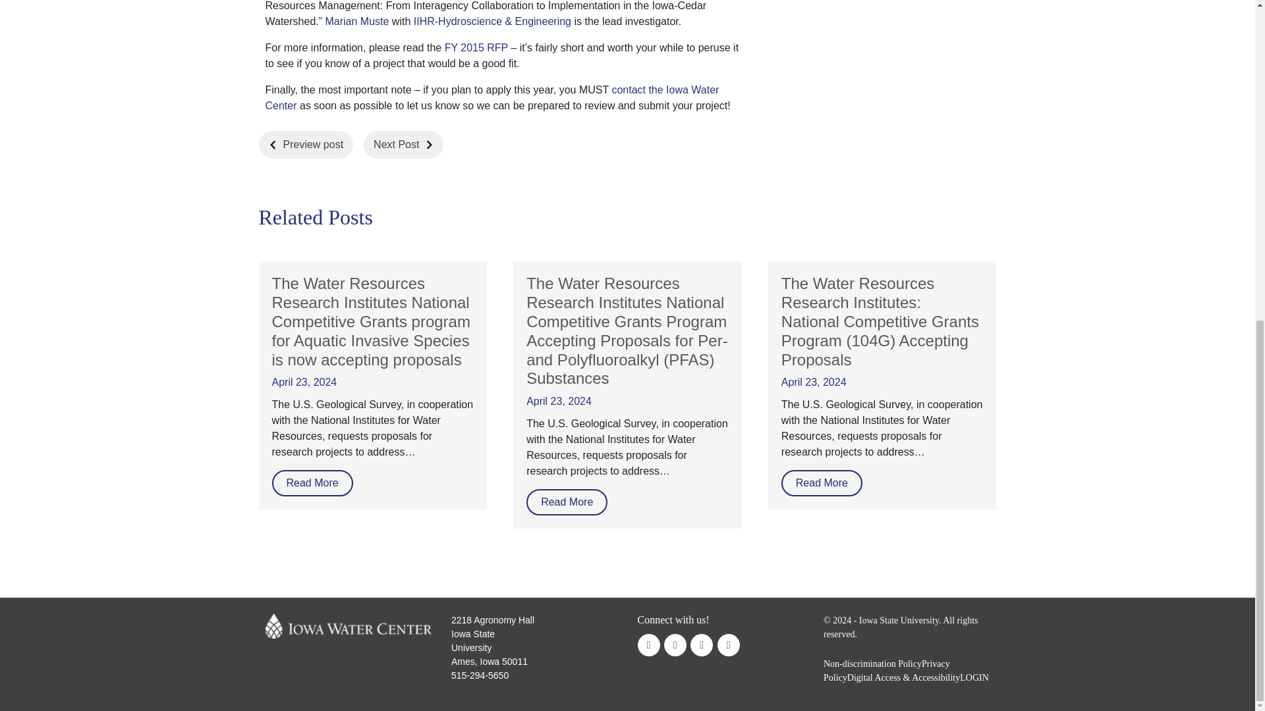 The width and height of the screenshot is (1265, 711). I want to click on 2024-04-23T08:22:59-05:00, so click(559, 400).